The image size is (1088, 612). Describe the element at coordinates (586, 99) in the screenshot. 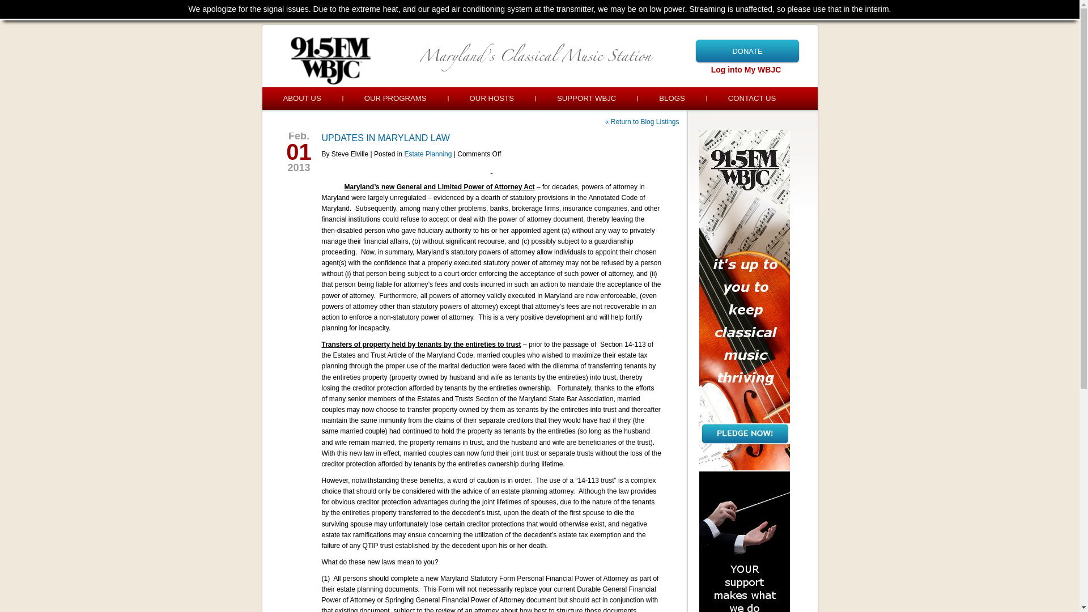

I see `SUPPORT WBJC` at that location.